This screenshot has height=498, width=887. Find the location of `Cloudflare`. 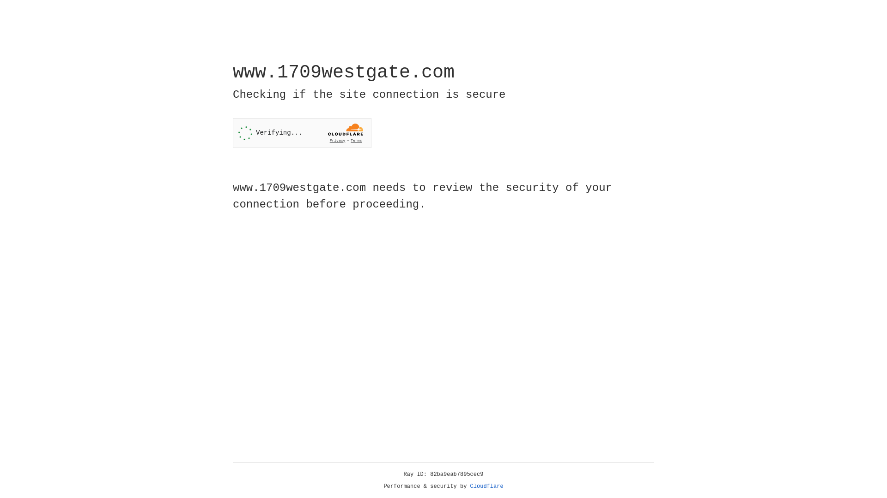

Cloudflare is located at coordinates (487, 486).